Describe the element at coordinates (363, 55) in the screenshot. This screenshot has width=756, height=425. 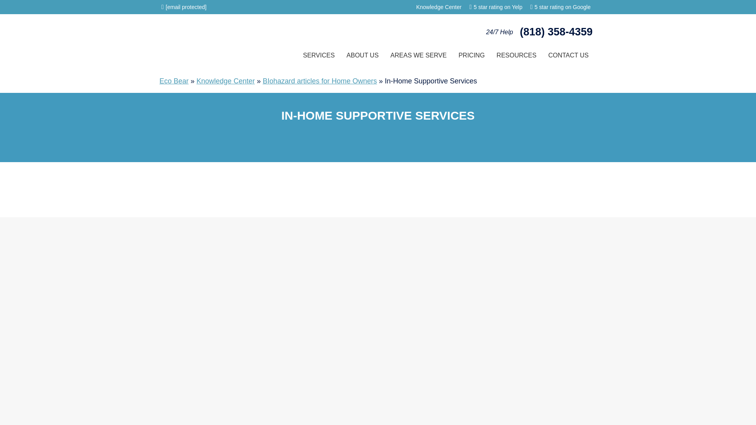
I see `ABOUT US` at that location.